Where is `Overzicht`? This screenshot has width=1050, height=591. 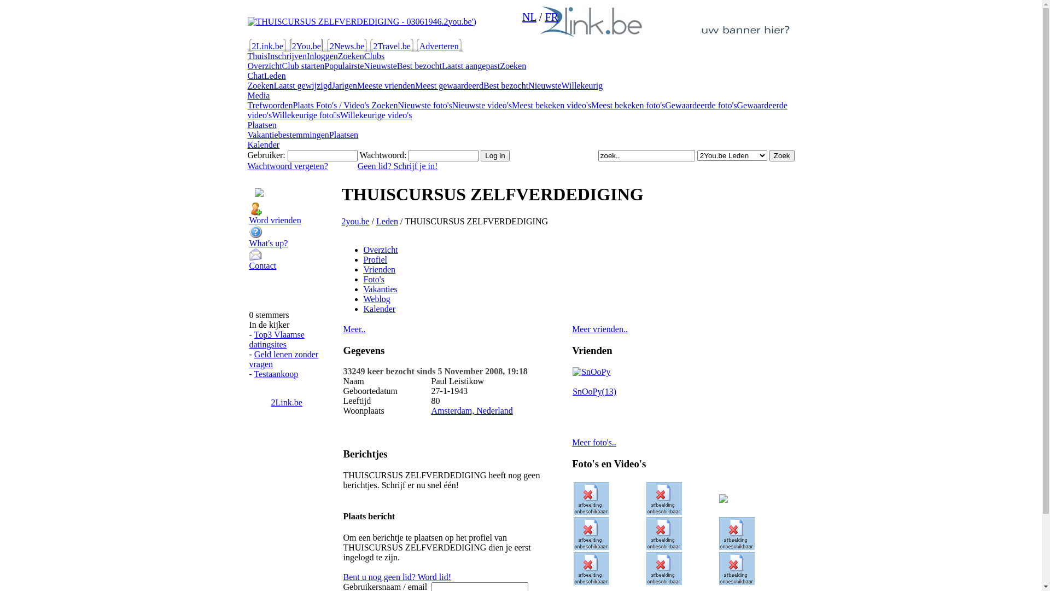 Overzicht is located at coordinates (381, 250).